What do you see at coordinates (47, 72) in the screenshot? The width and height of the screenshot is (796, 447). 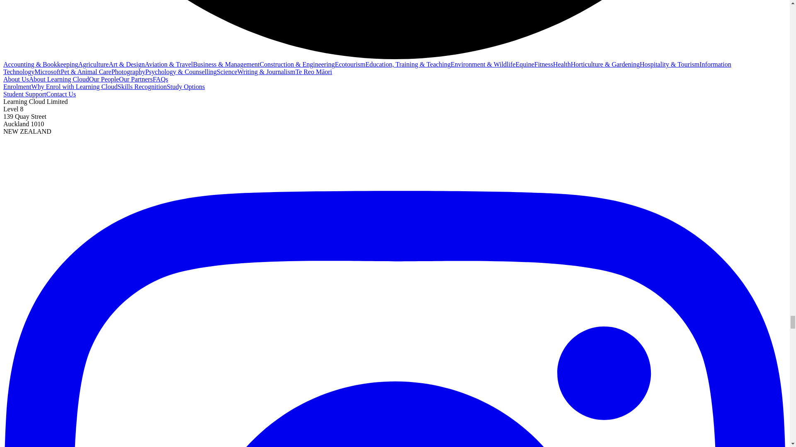 I see `Microsoft` at bounding box center [47, 72].